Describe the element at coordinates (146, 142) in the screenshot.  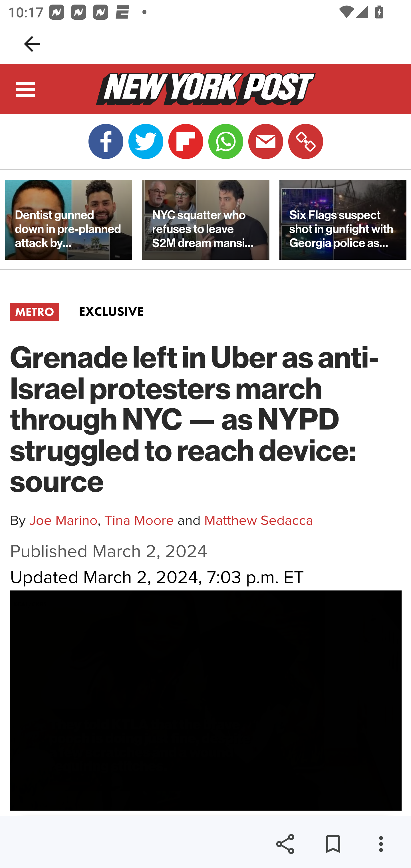
I see `Click to share on Twitter` at that location.